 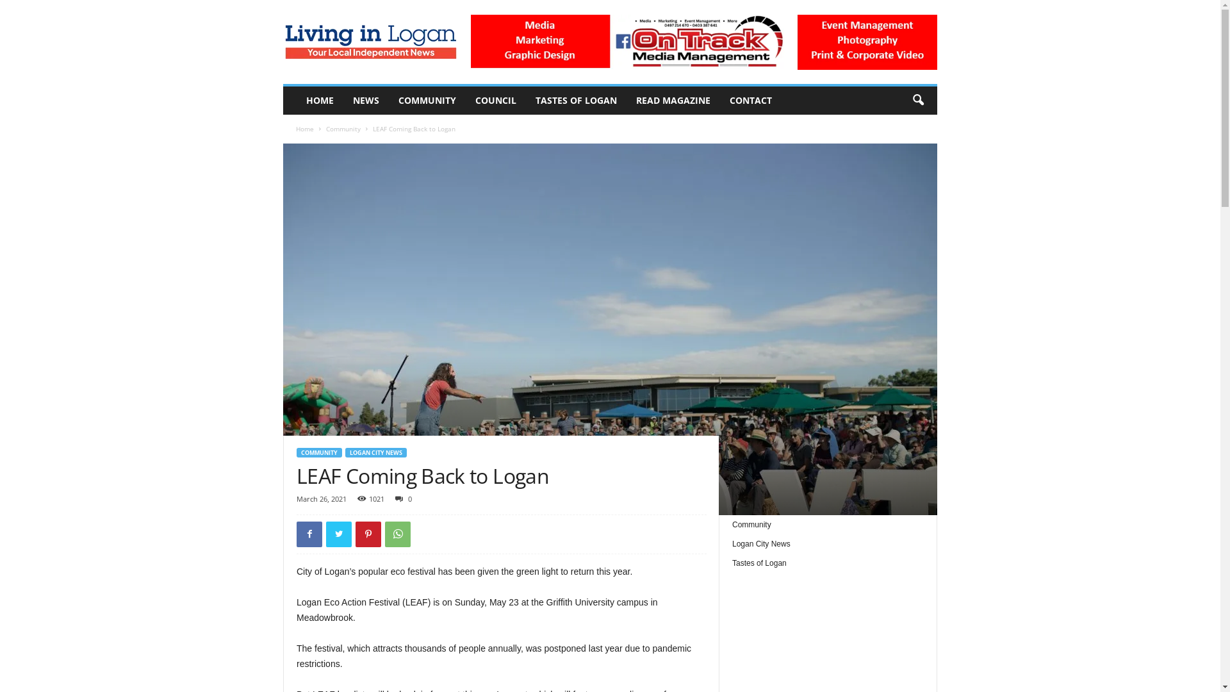 I want to click on READ MAGAZINE, so click(x=673, y=101).